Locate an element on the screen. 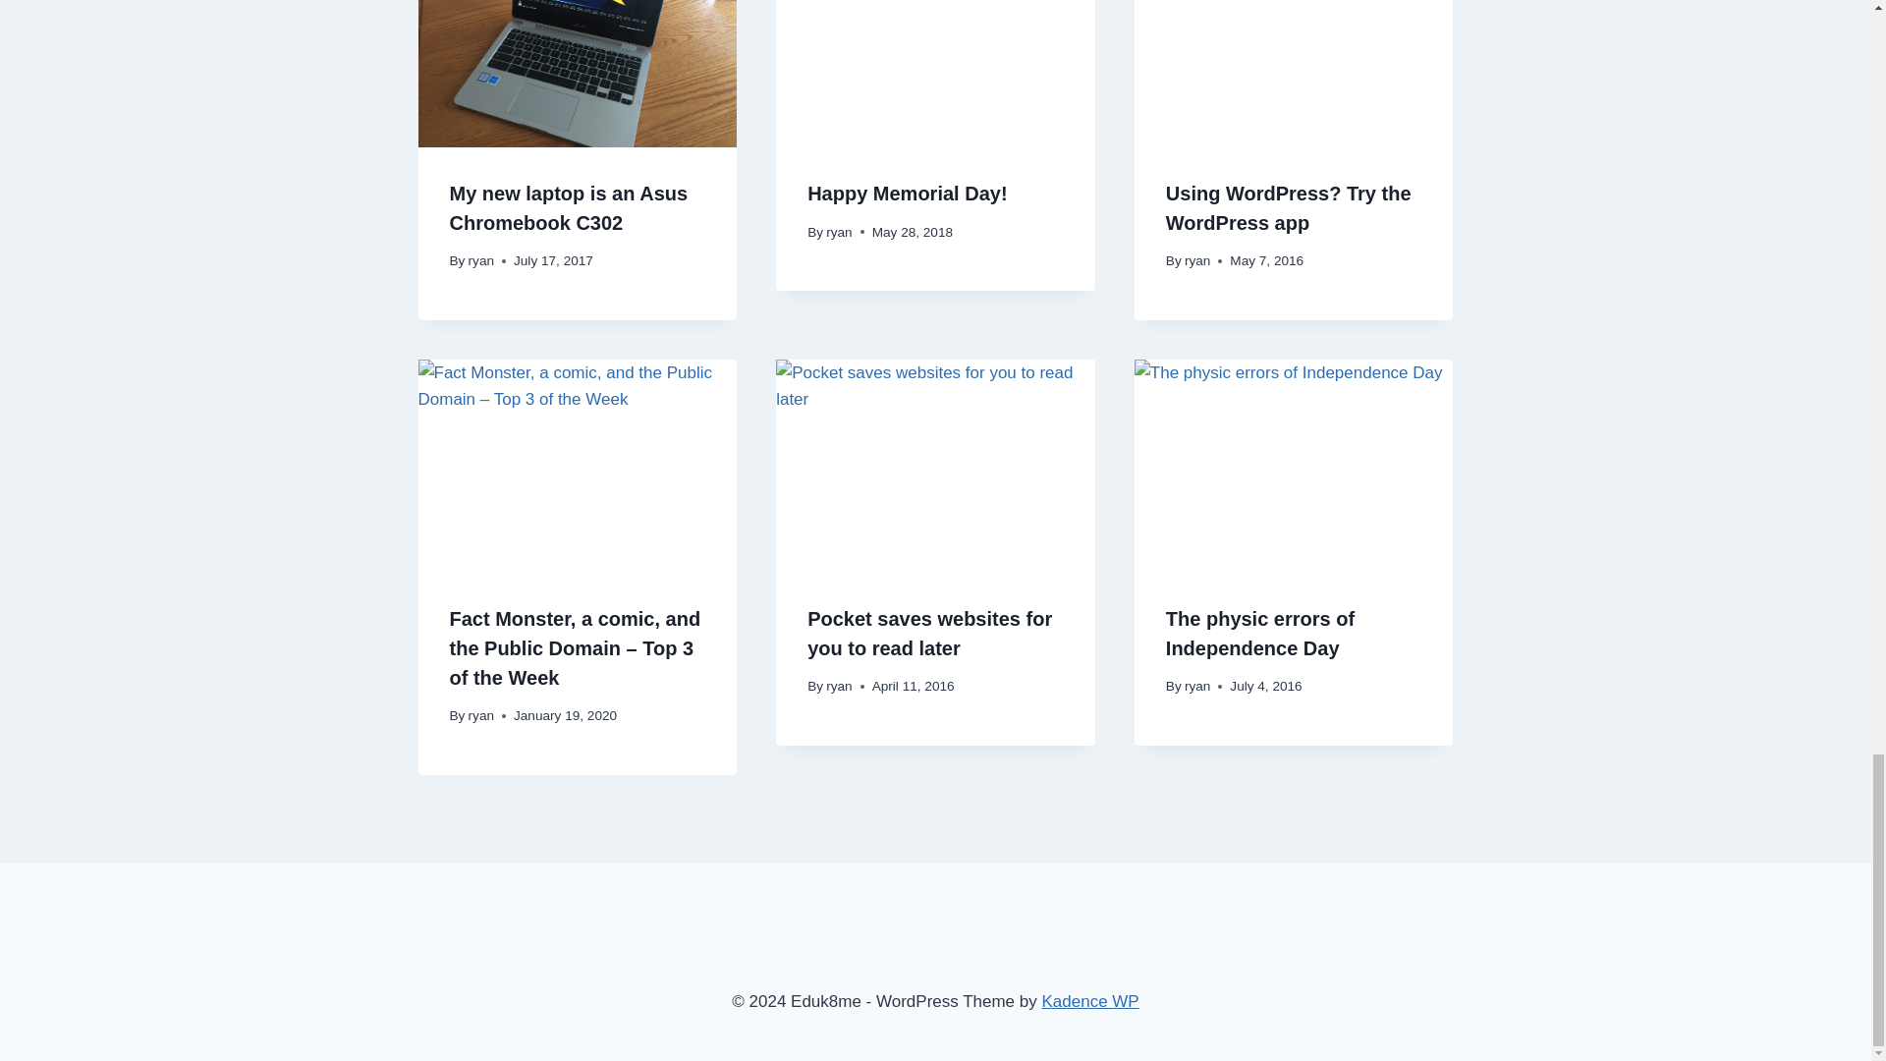 This screenshot has height=1061, width=1886. ryan is located at coordinates (481, 261).